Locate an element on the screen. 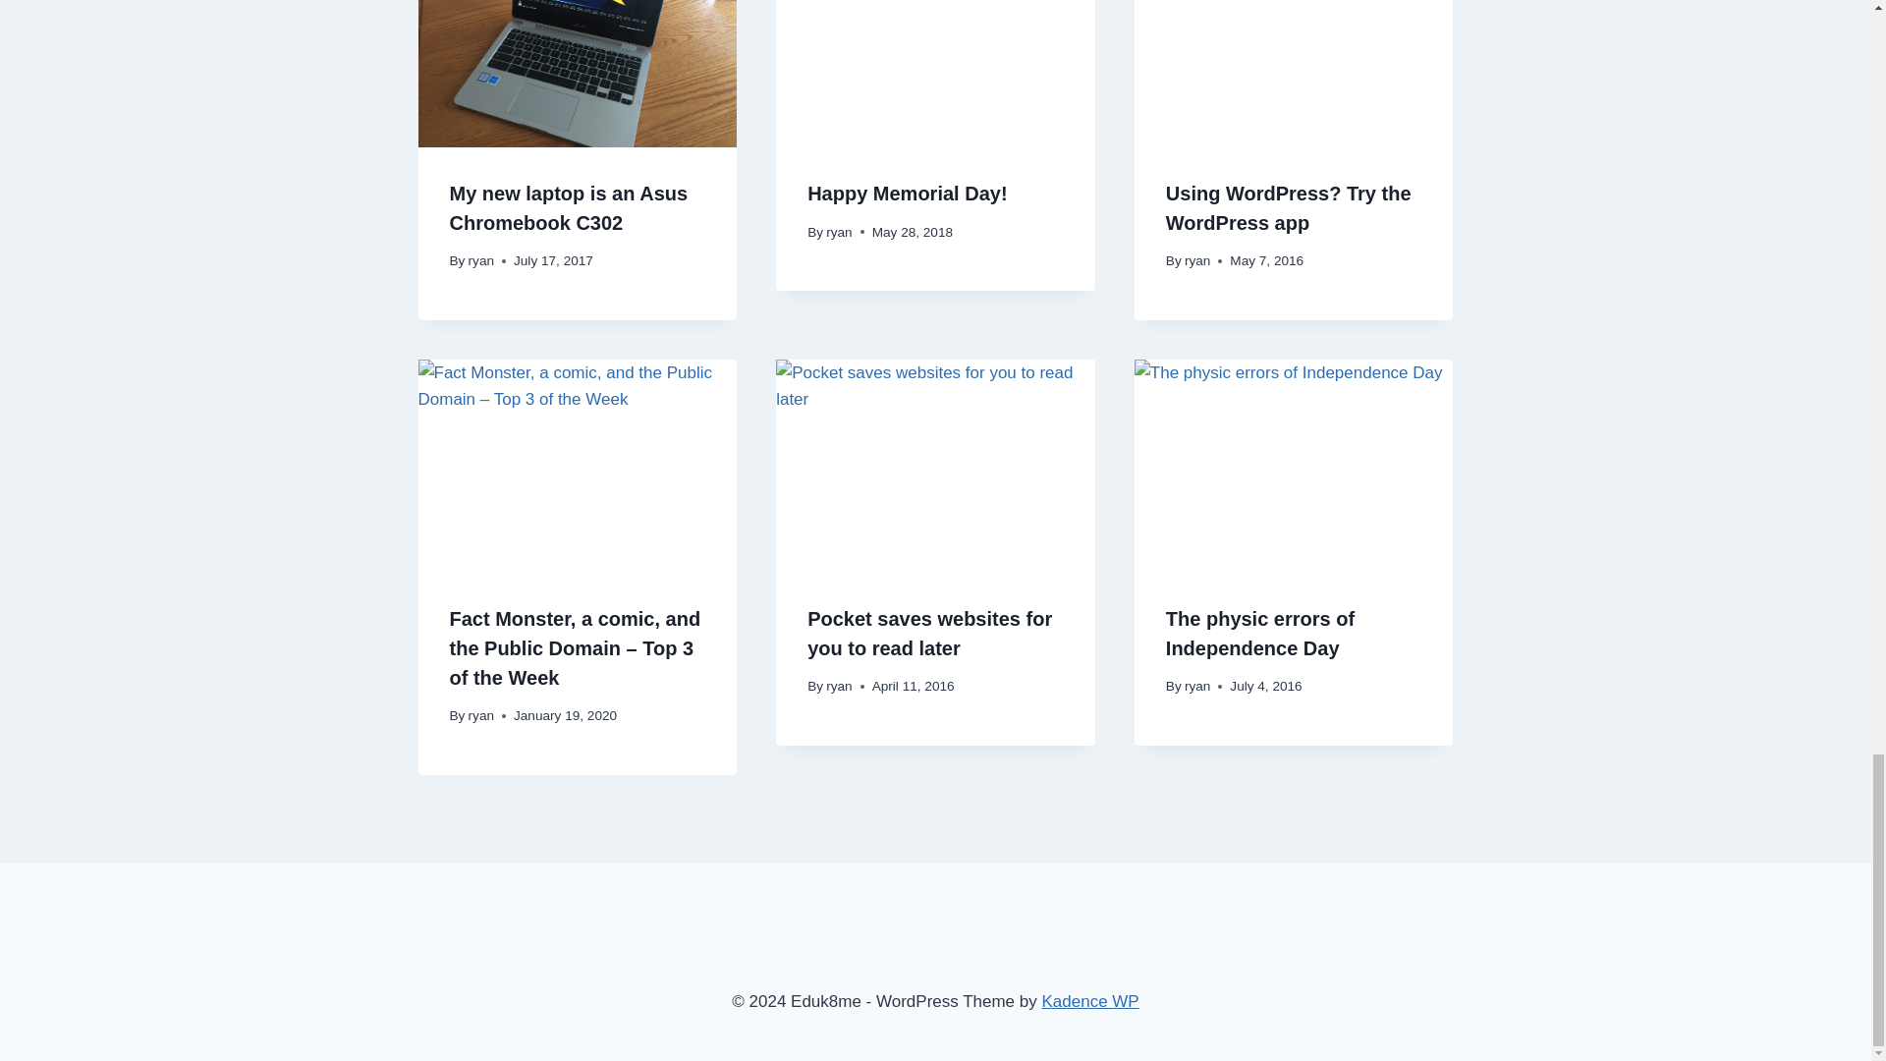 This screenshot has height=1061, width=1886. ryan is located at coordinates (481, 261).